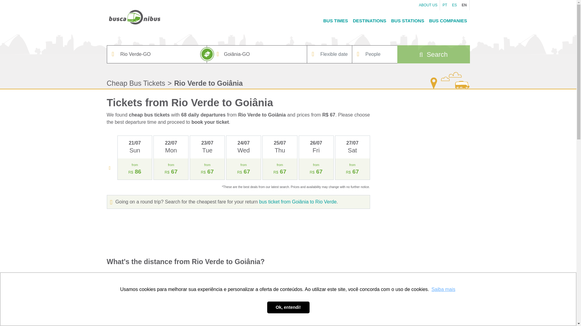 Image resolution: width=581 pixels, height=326 pixels. Describe the element at coordinates (455, 5) in the screenshot. I see `ES` at that location.